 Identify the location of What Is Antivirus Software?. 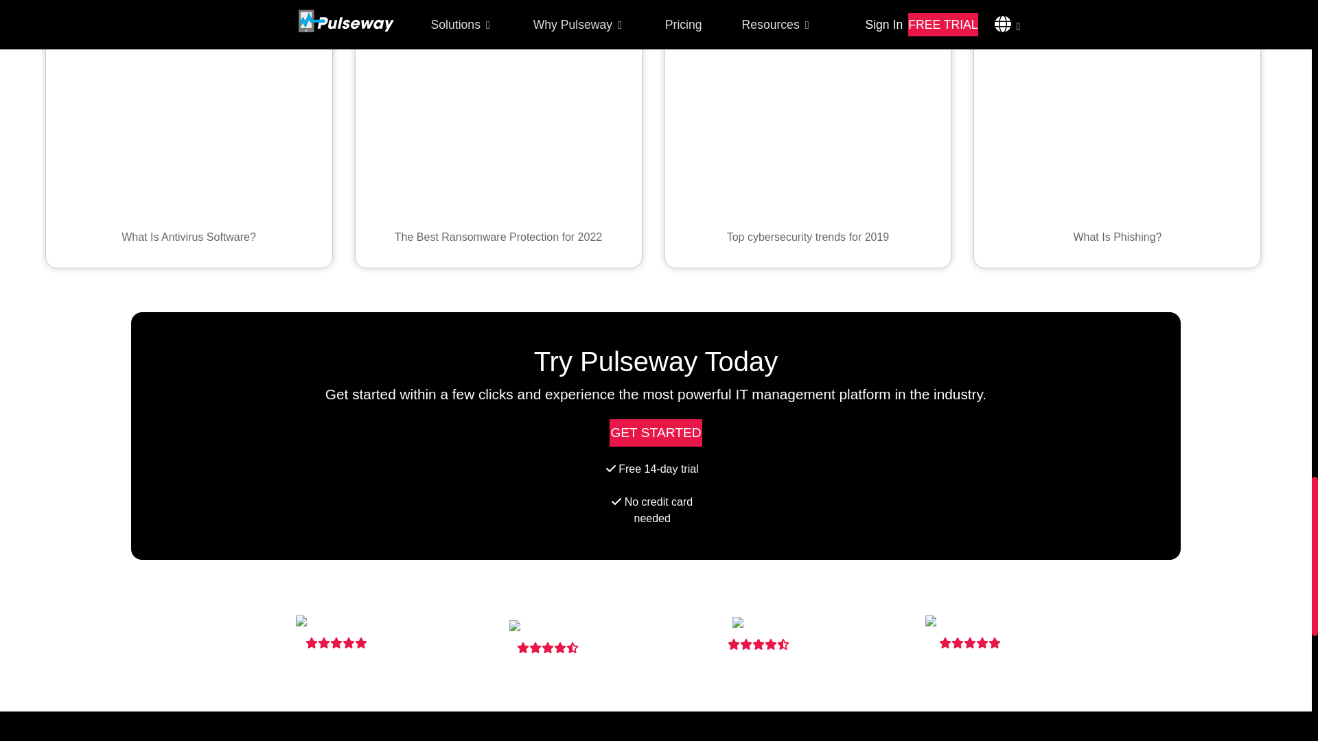
(189, 134).